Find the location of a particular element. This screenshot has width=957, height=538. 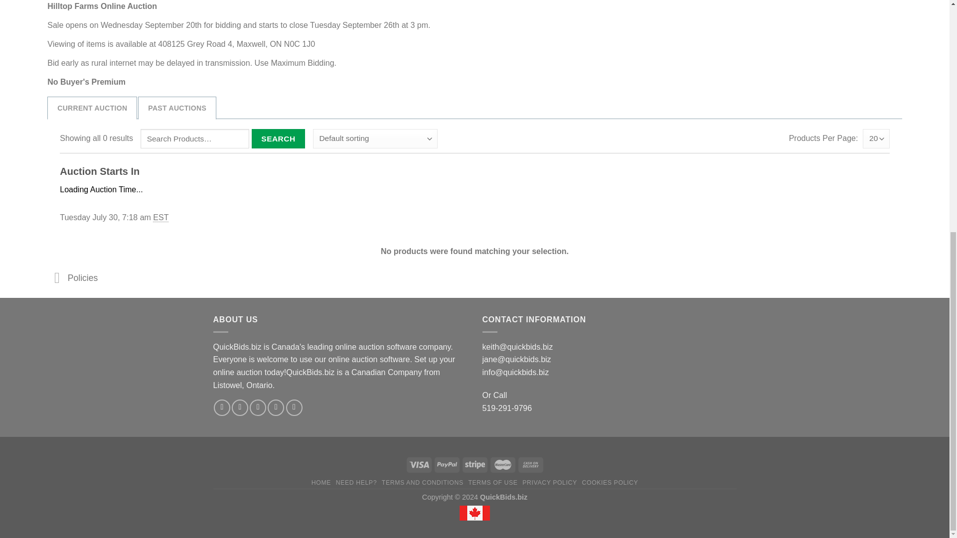

Search is located at coordinates (278, 138).